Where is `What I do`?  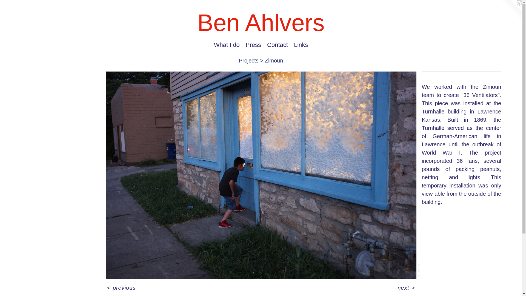 What I do is located at coordinates (227, 45).